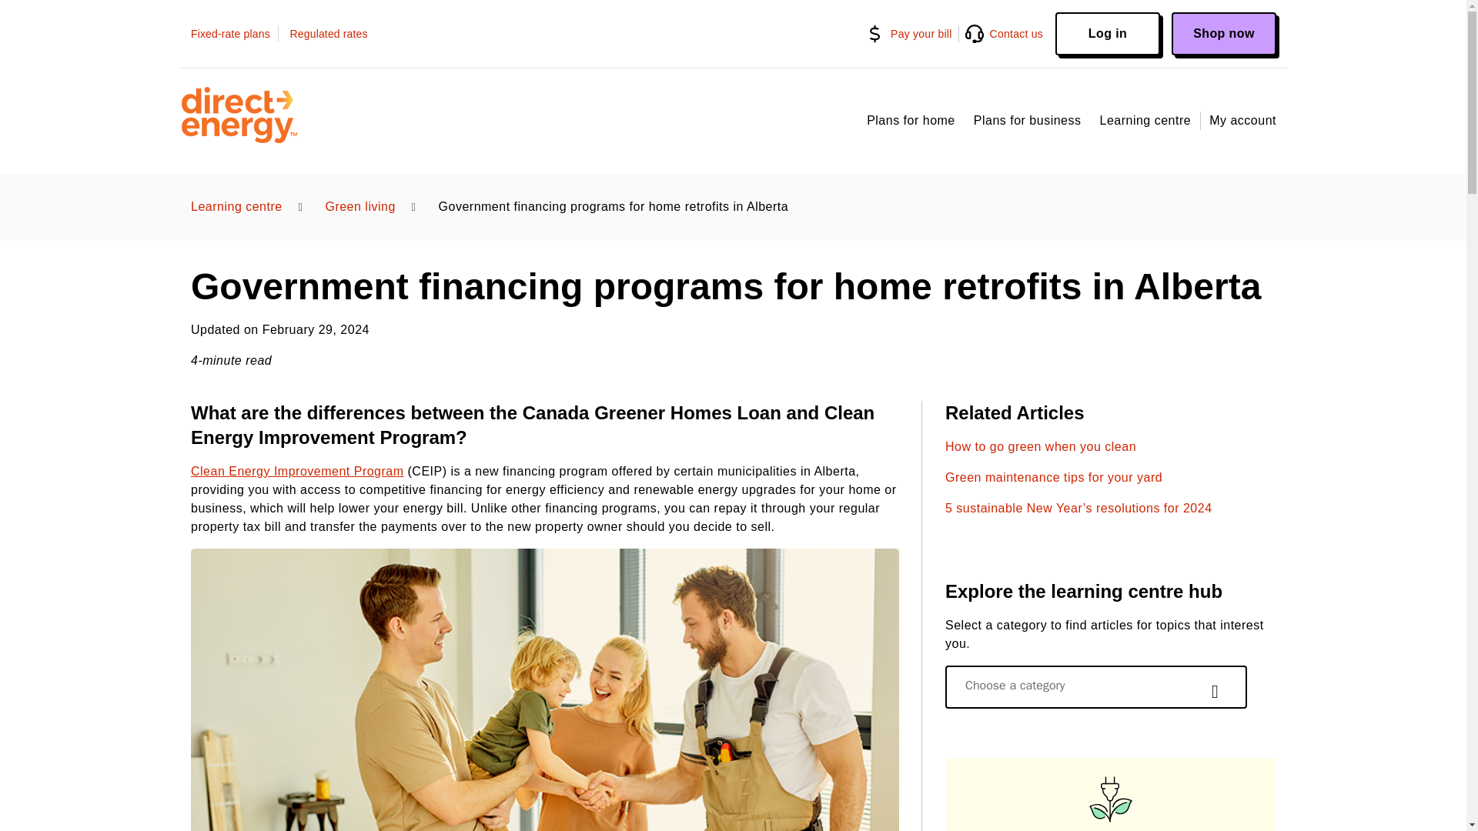 The width and height of the screenshot is (1478, 831). What do you see at coordinates (913, 34) in the screenshot?
I see `Pay your bill` at bounding box center [913, 34].